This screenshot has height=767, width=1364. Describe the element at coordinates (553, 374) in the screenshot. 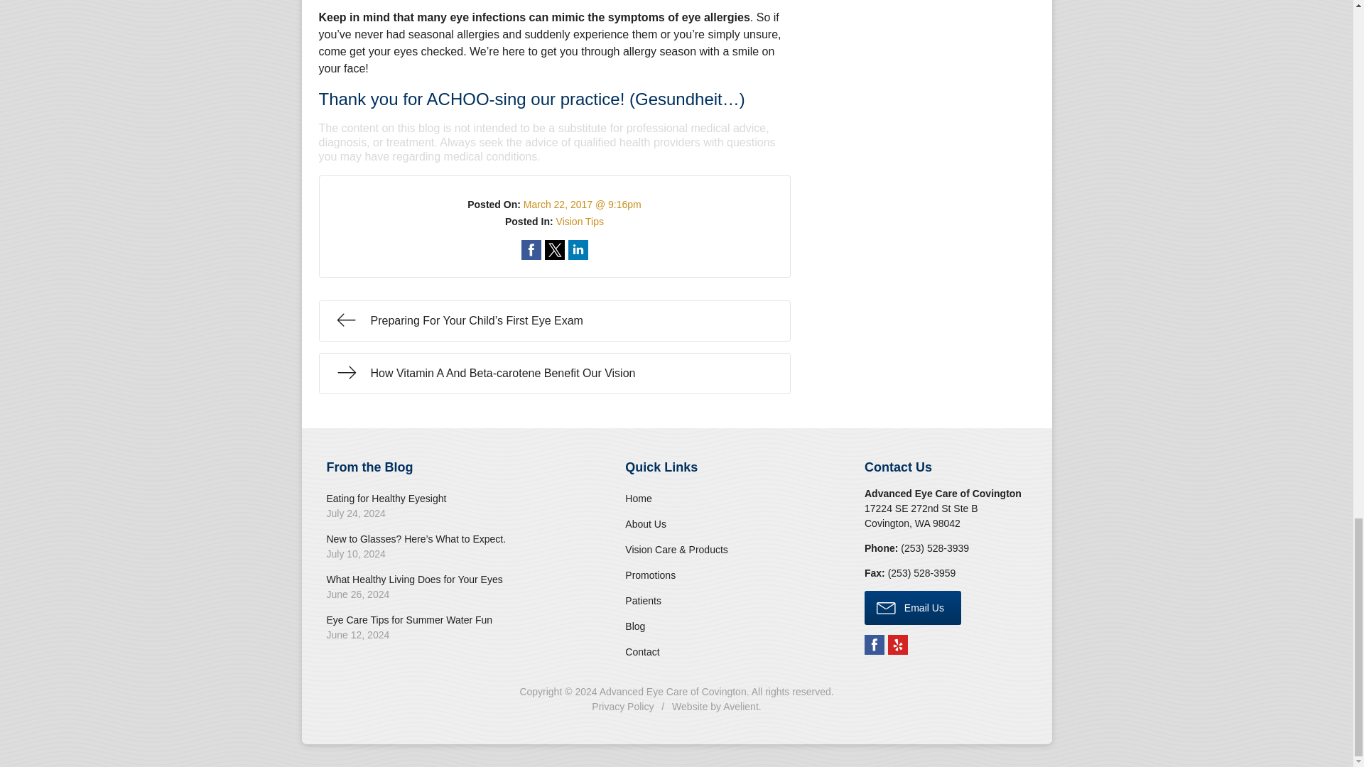

I see `How Vitamin A And Beta-carotene Benefit Our Vision` at that location.